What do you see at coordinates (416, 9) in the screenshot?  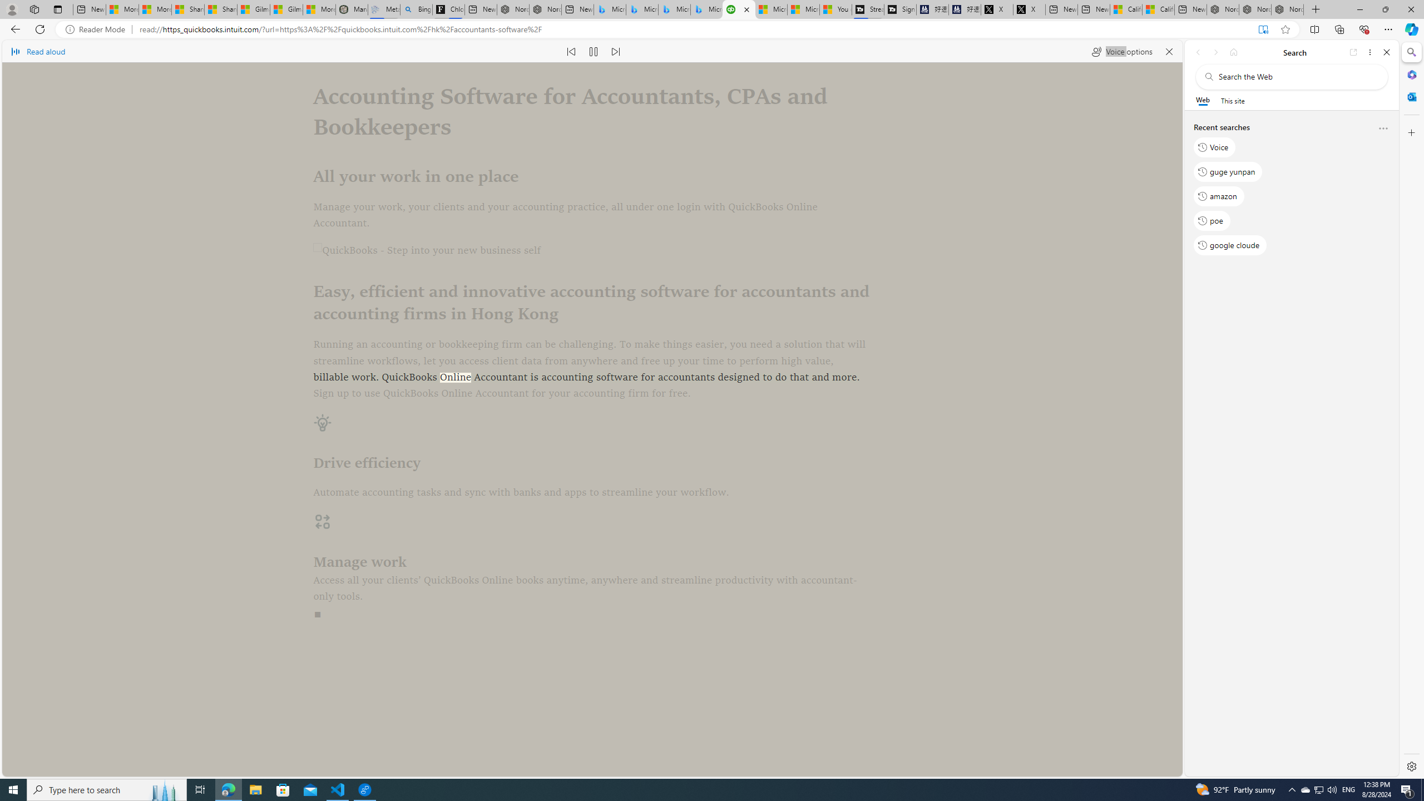 I see `Bing Real Estate - Home sales and rental listings` at bounding box center [416, 9].